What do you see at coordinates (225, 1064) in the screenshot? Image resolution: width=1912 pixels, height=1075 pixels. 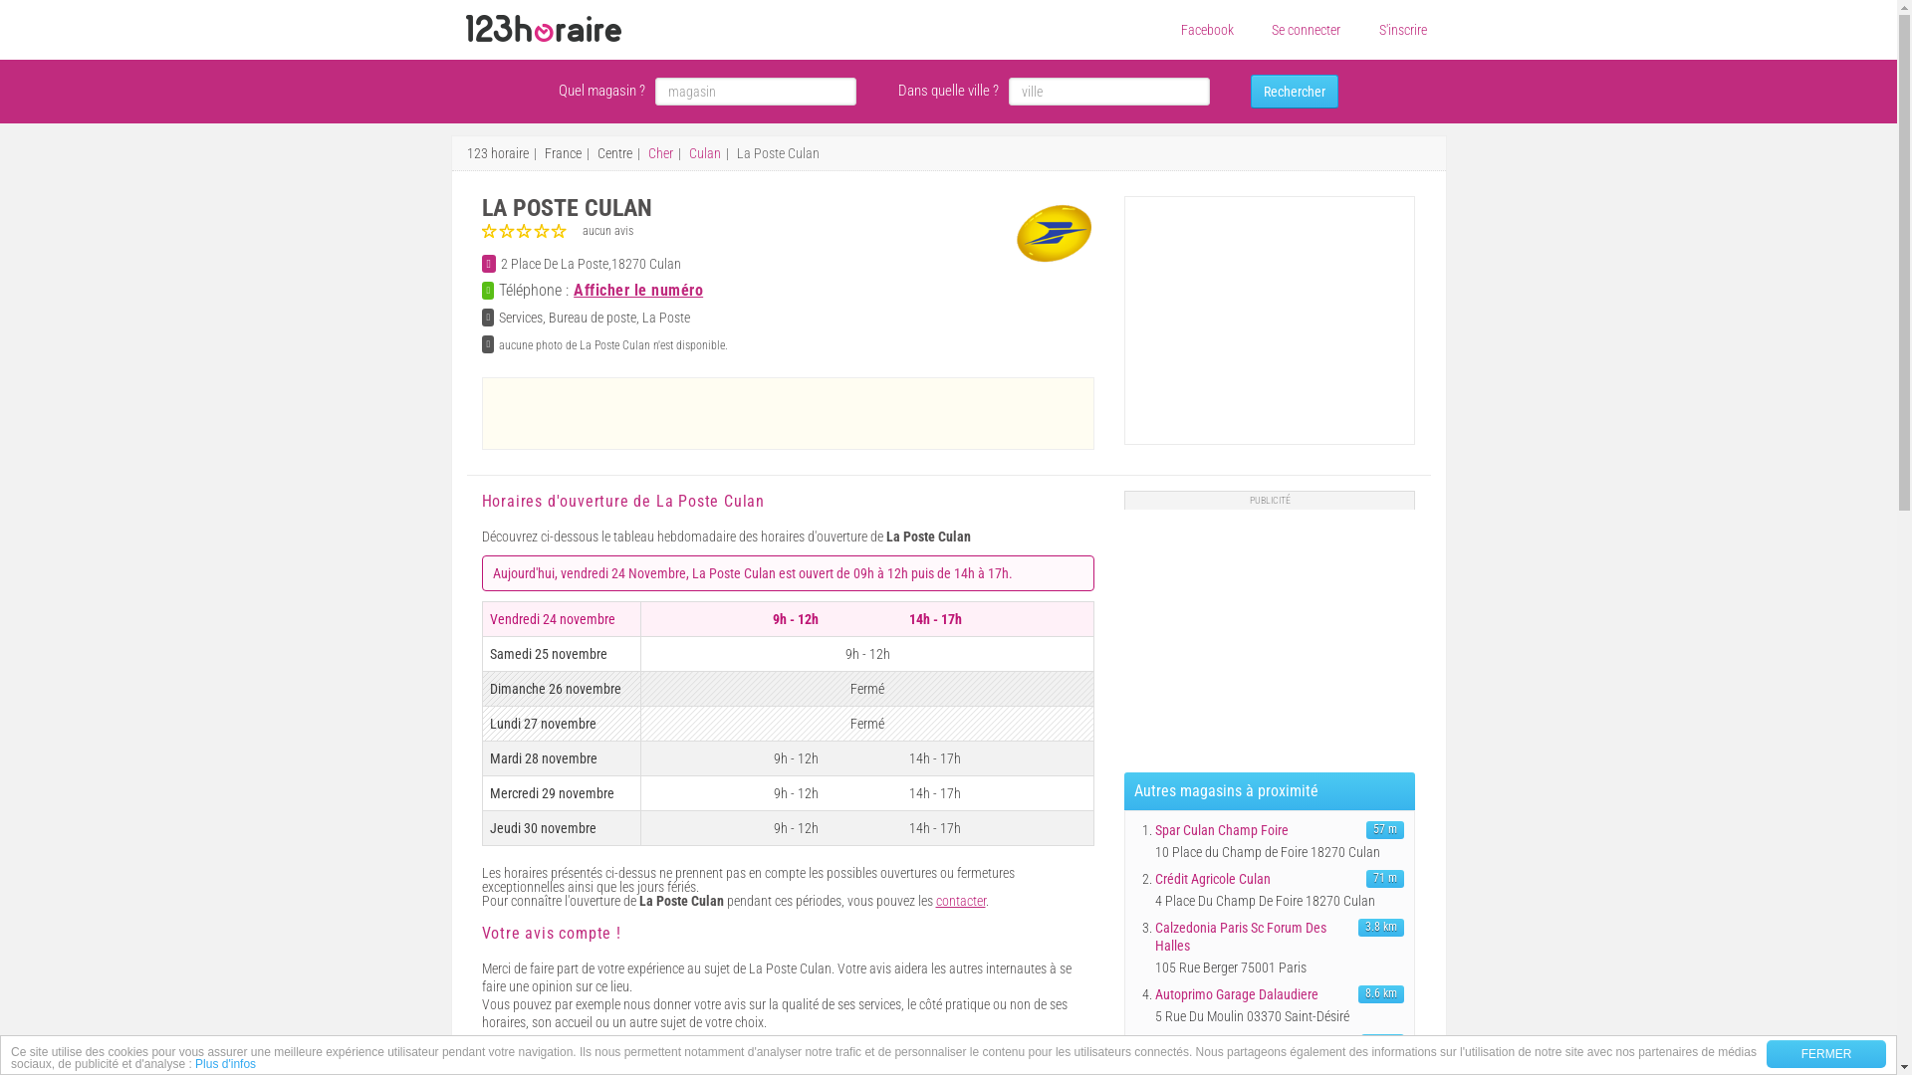 I see `Plus d'infos` at bounding box center [225, 1064].